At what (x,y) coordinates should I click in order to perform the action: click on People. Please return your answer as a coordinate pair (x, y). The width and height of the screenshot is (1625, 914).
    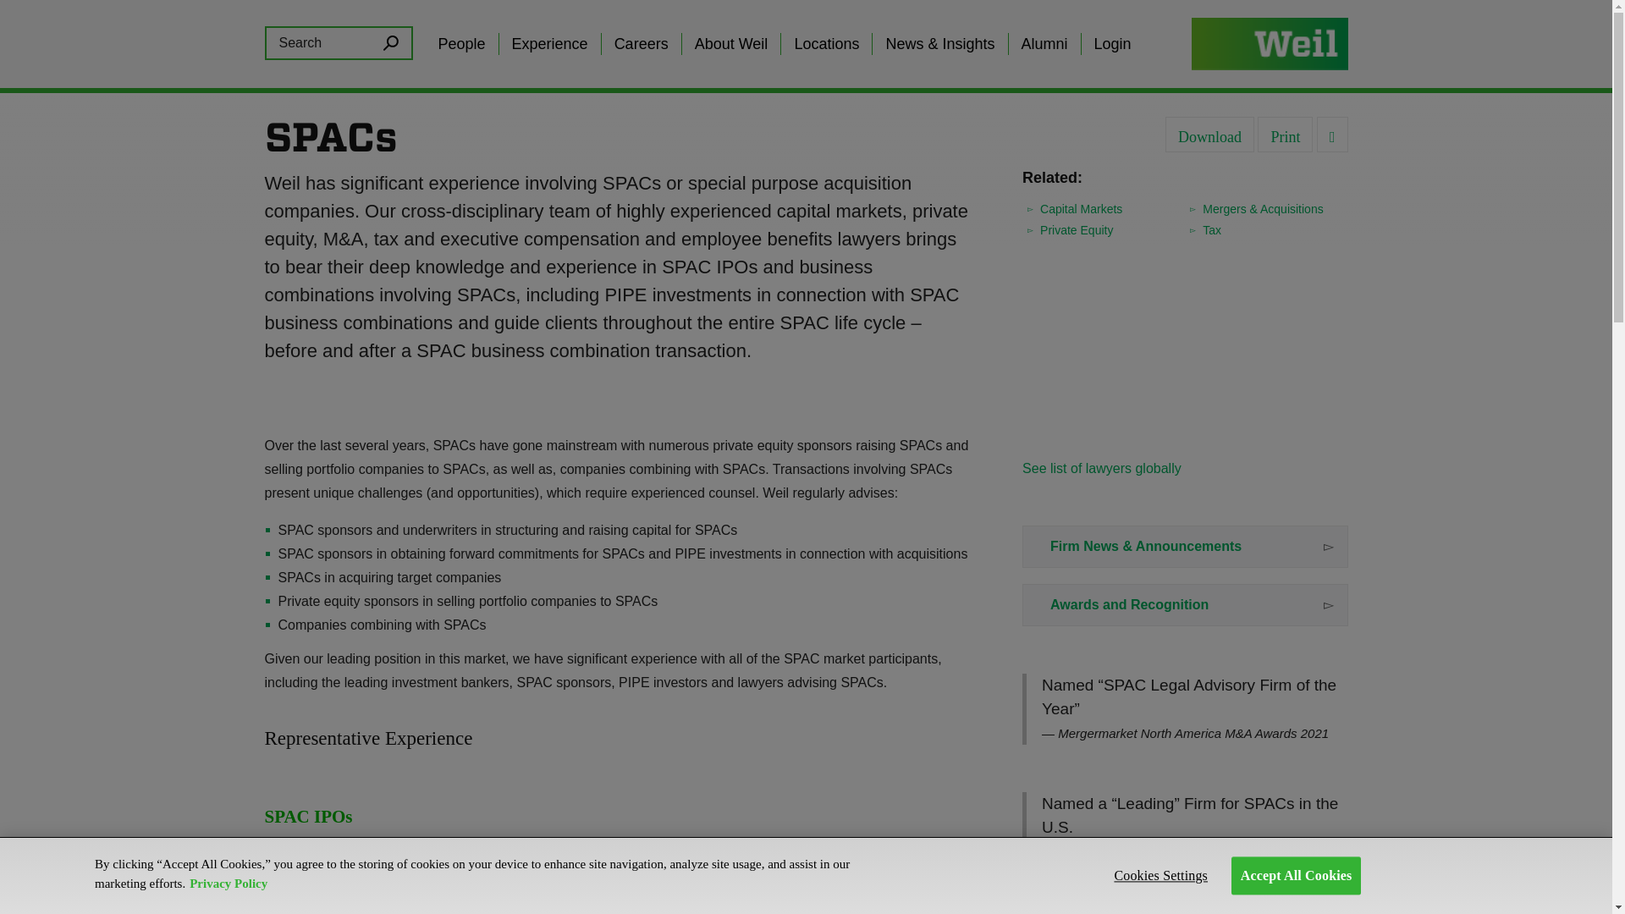
    Looking at the image, I should click on (461, 43).